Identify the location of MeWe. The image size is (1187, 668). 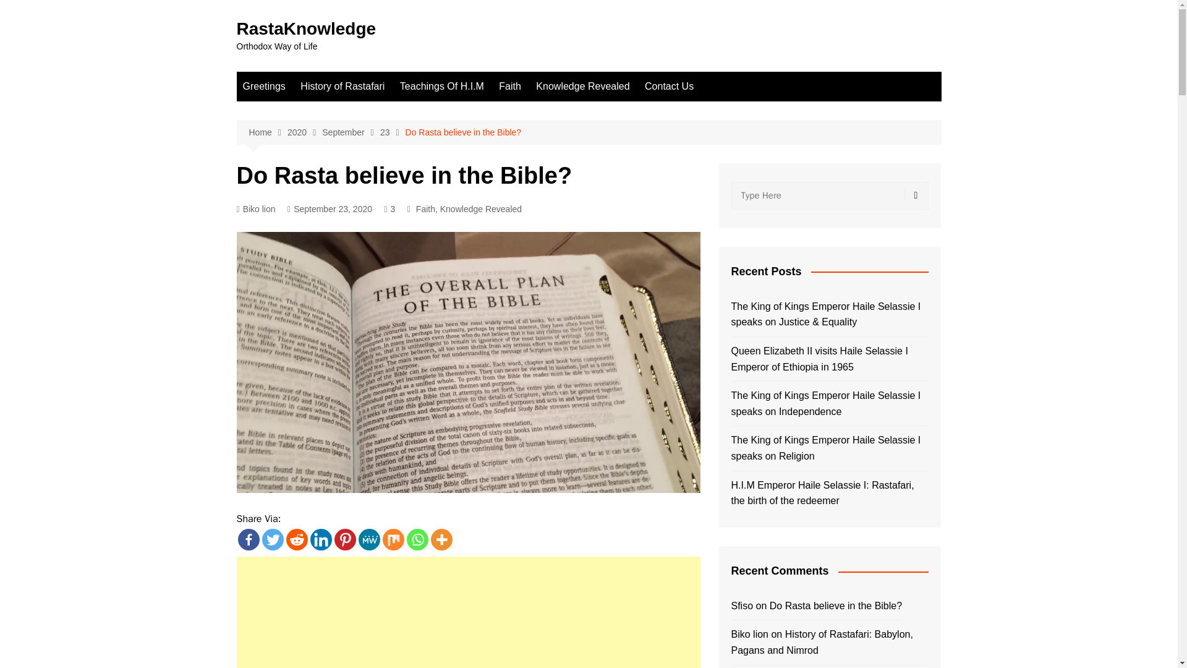
(368, 539).